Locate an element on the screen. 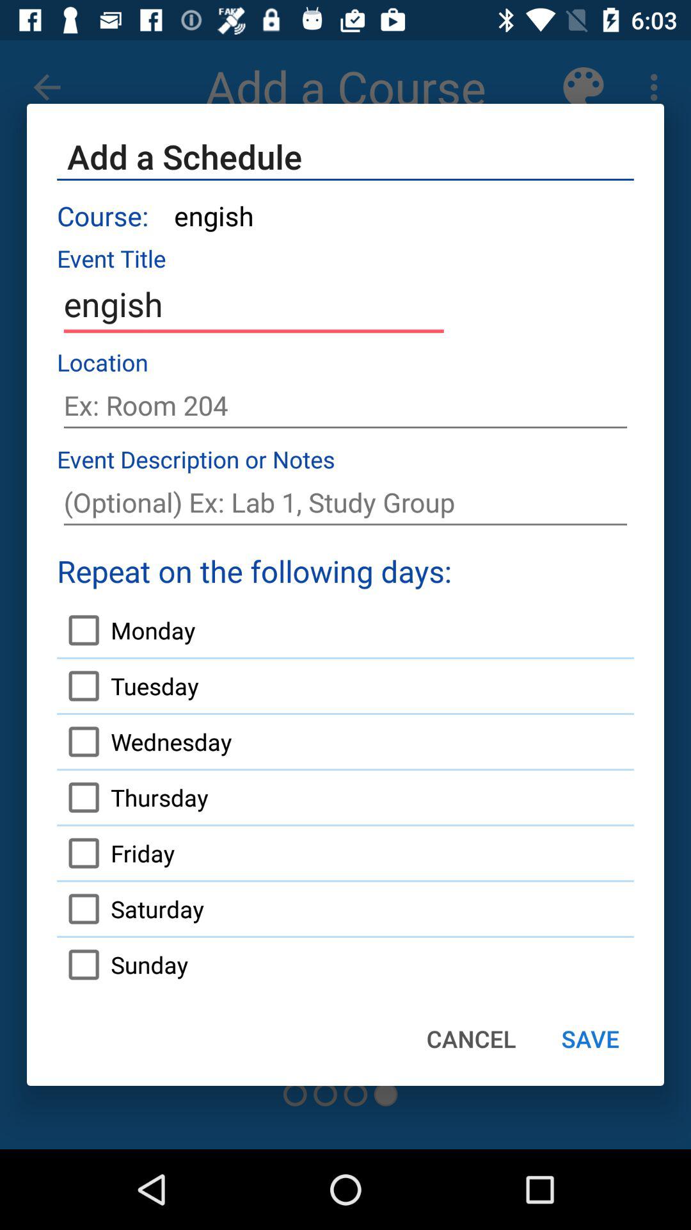  flip until the sunday item is located at coordinates (122, 964).